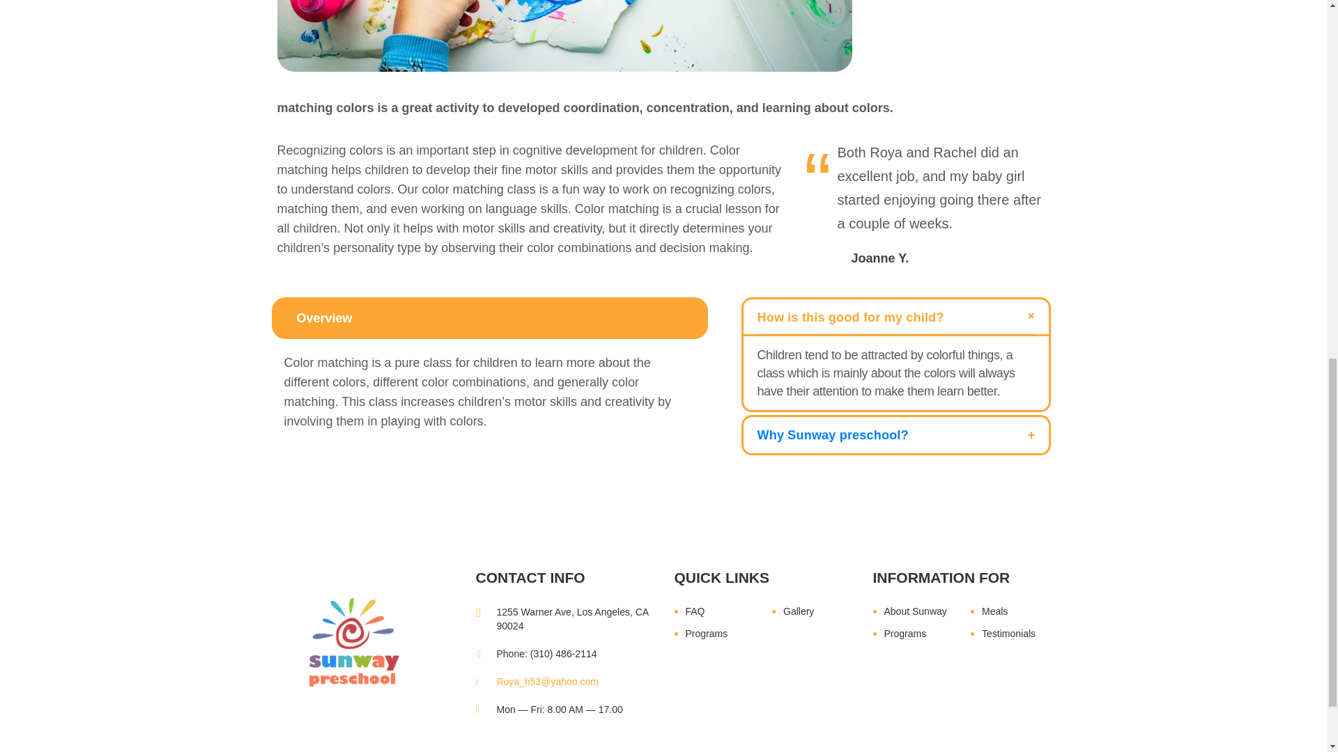 The width and height of the screenshot is (1338, 752). I want to click on Gallery, so click(812, 611).